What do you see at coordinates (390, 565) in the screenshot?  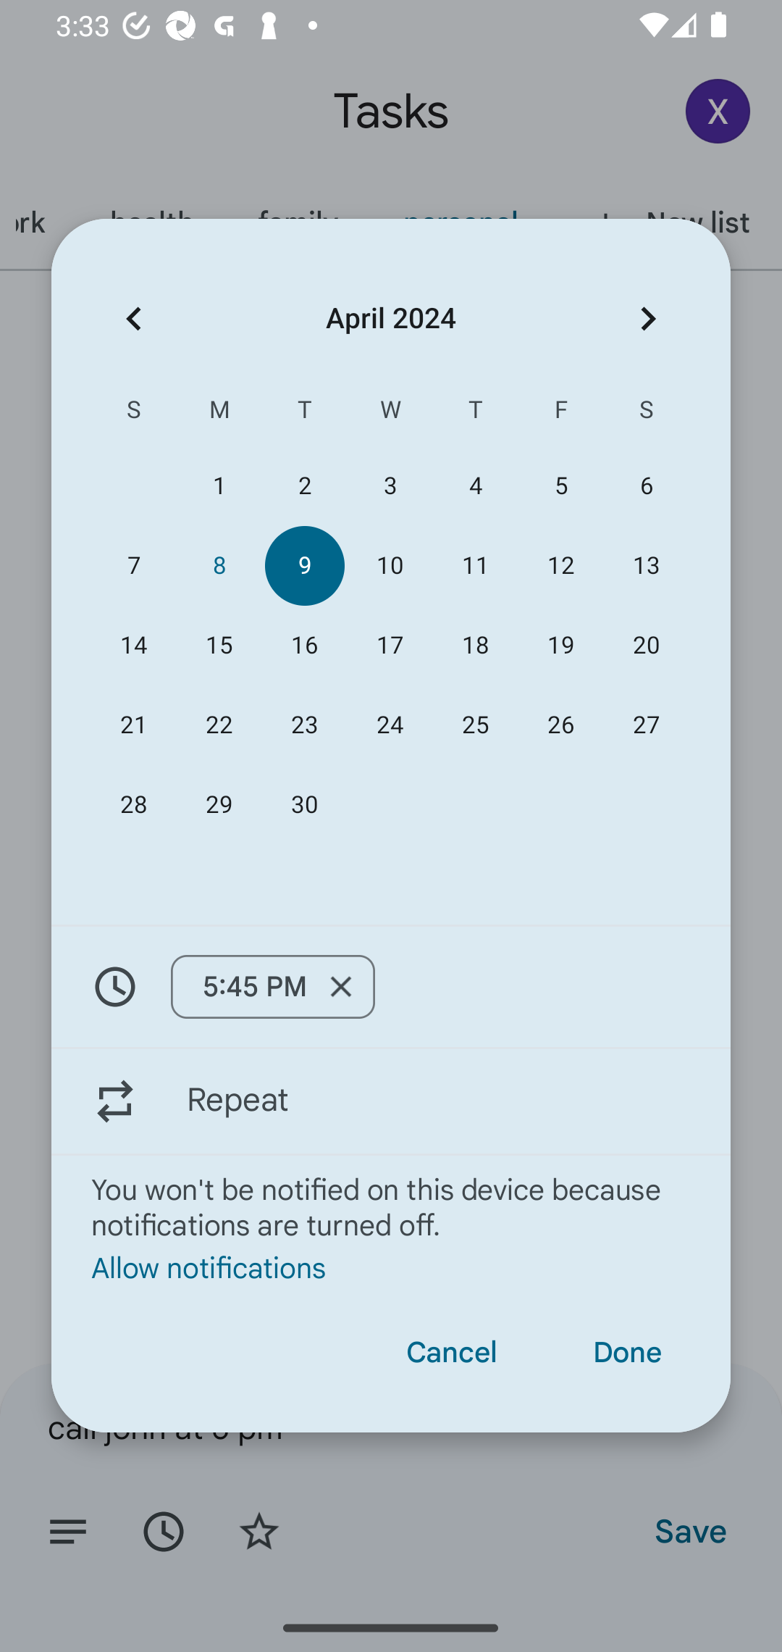 I see `10 10 April 2024` at bounding box center [390, 565].